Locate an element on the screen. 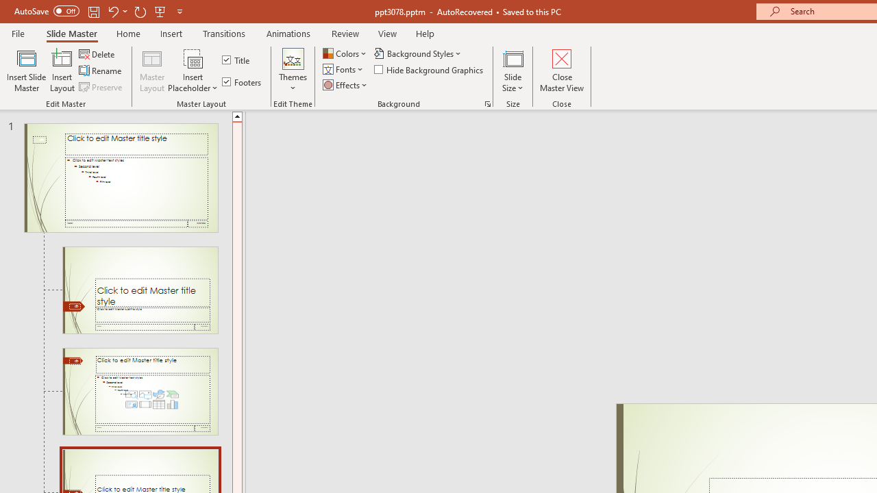  Slide Wisp Slide Master: used by slide(s) 1 is located at coordinates (121, 178).